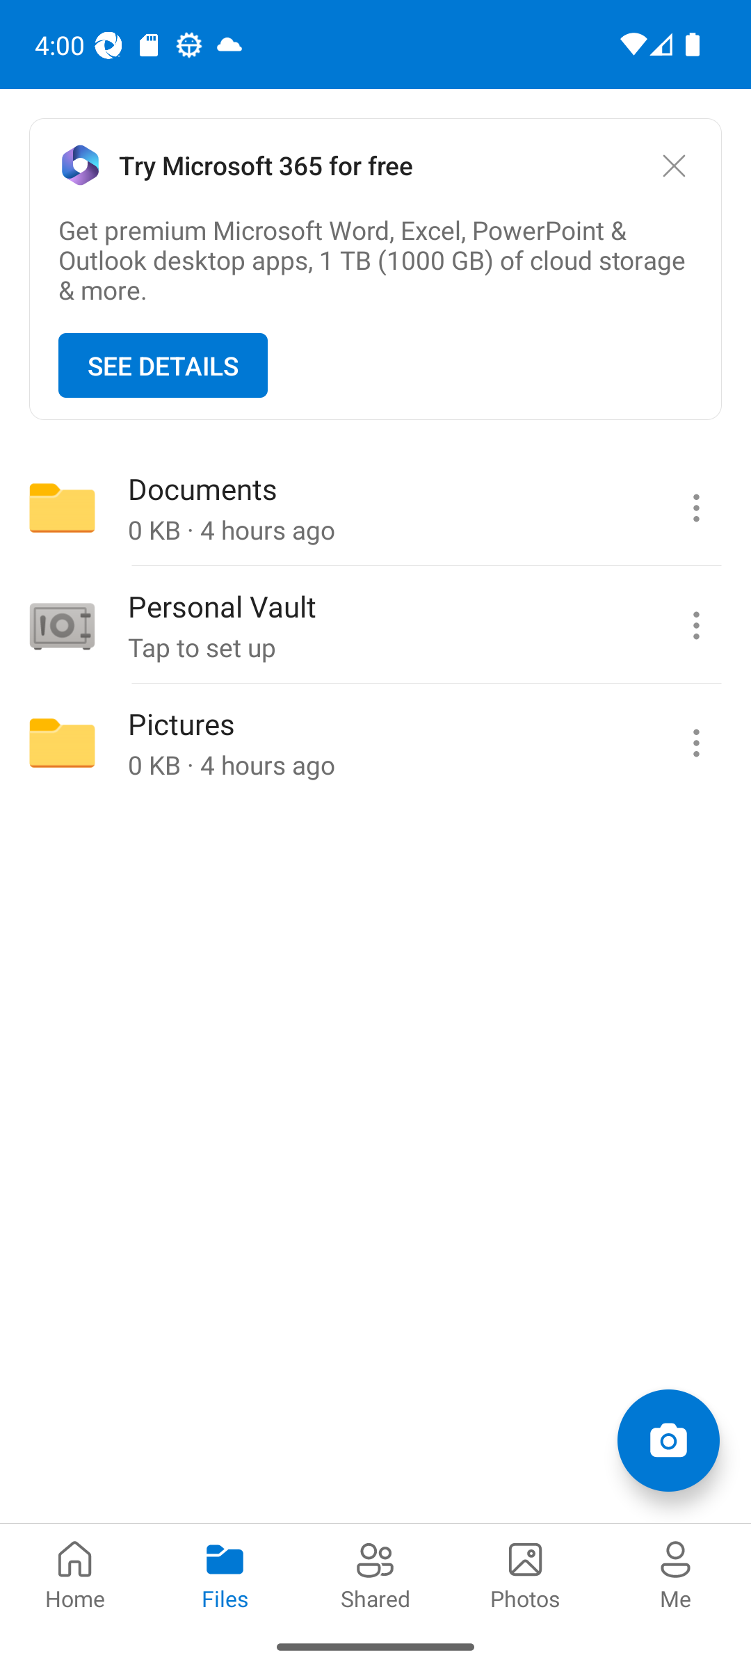 The width and height of the screenshot is (751, 1669). I want to click on Photos pivot Photos, so click(526, 1573).